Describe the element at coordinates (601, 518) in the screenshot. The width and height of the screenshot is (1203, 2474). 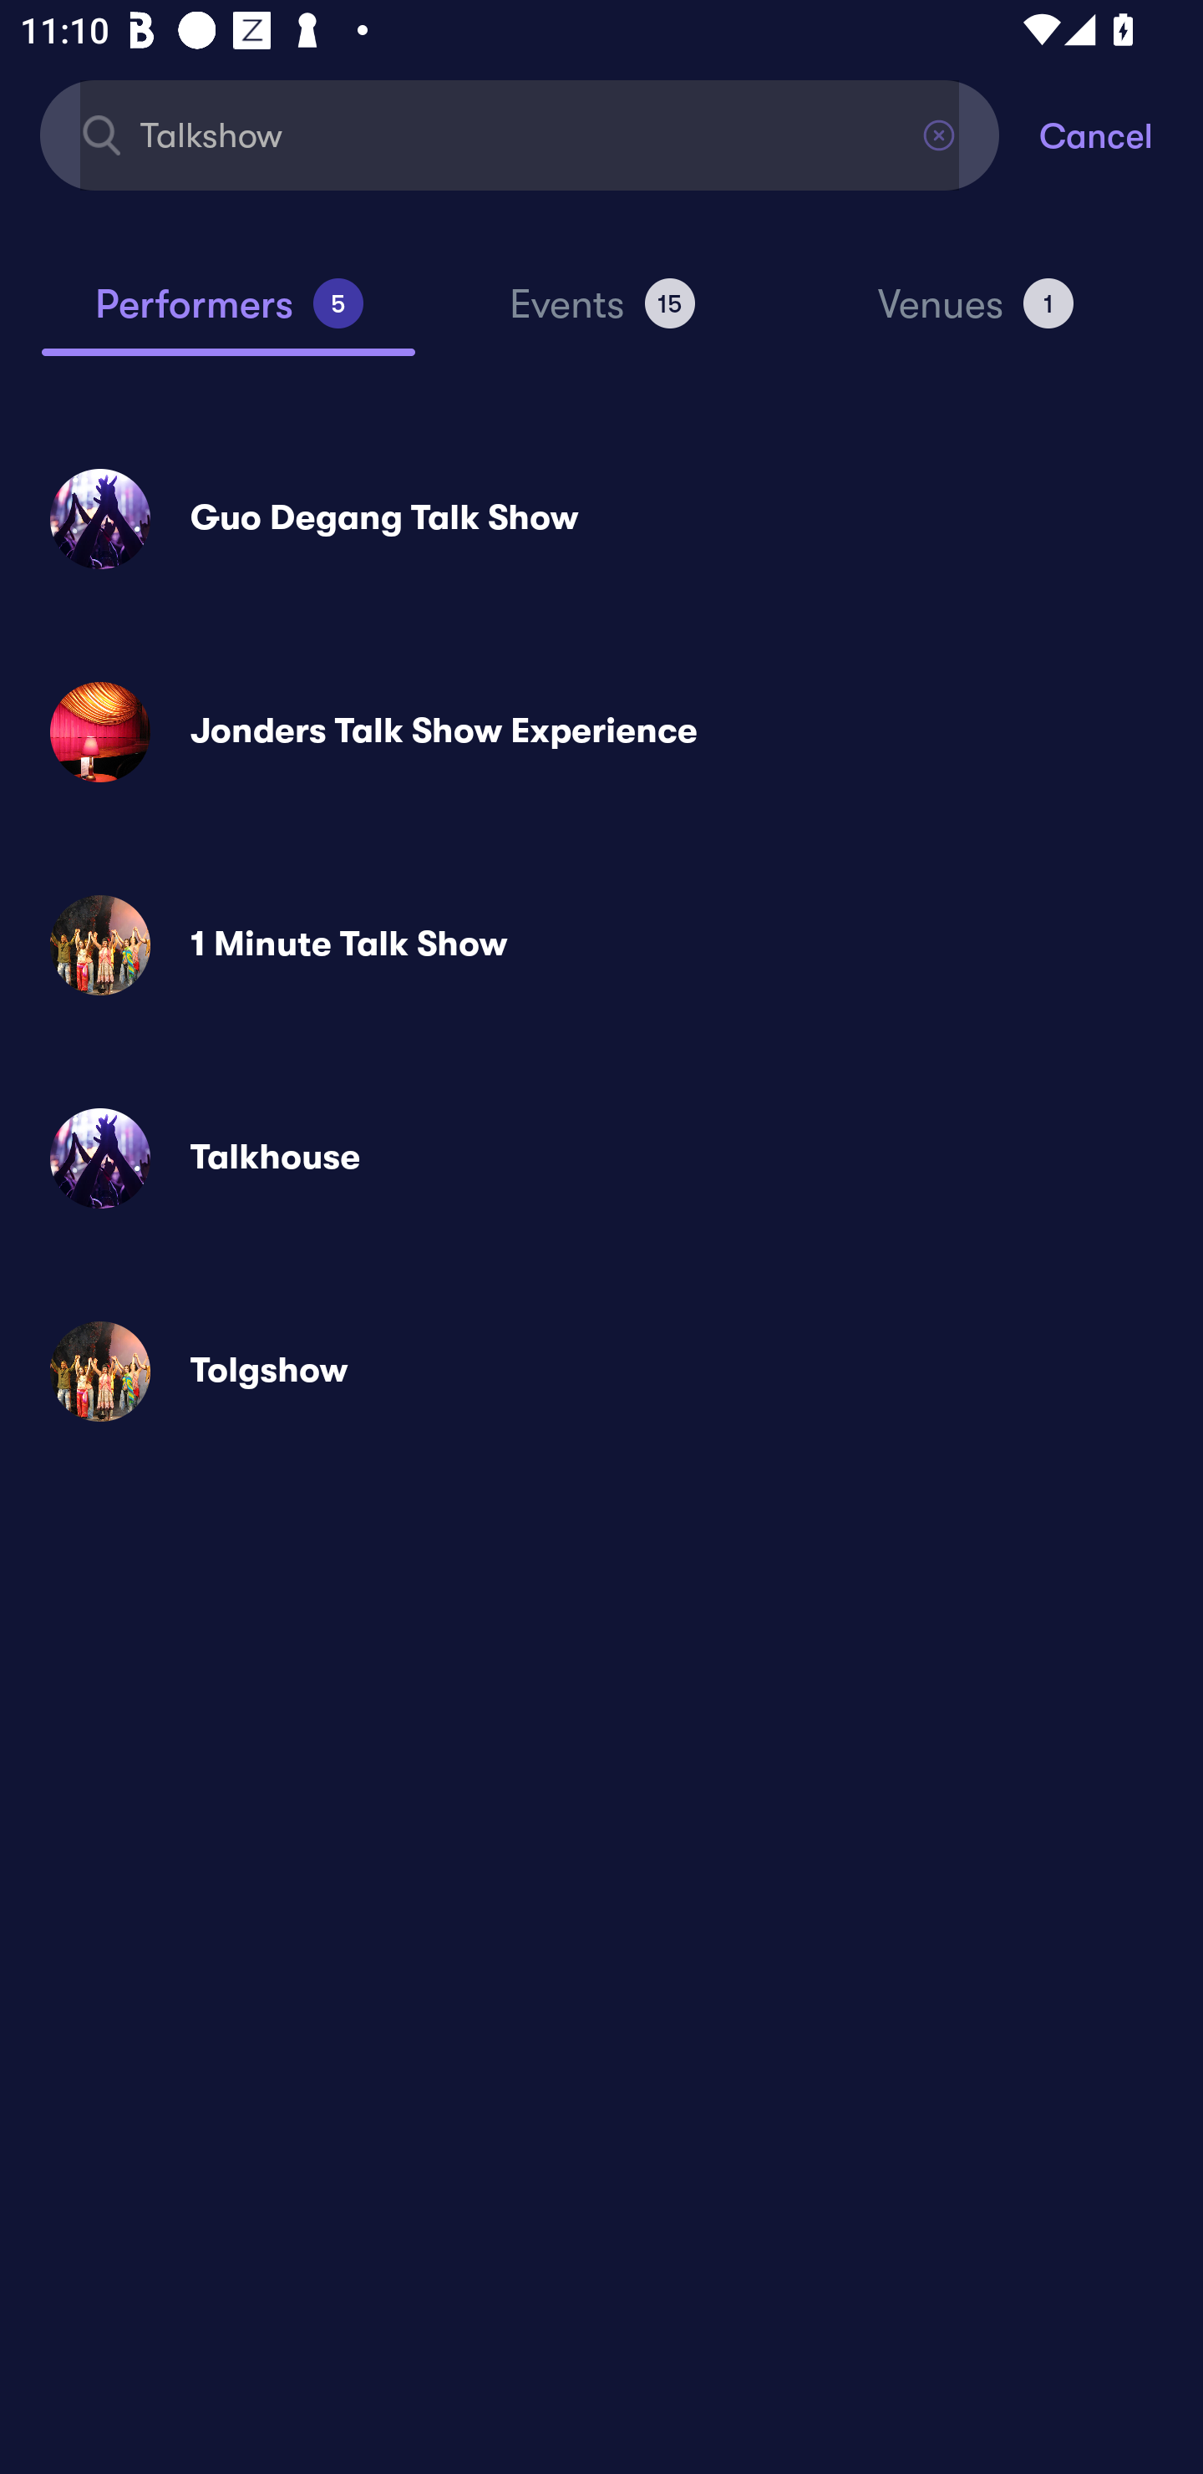
I see `Guo Degang Talk Show` at that location.